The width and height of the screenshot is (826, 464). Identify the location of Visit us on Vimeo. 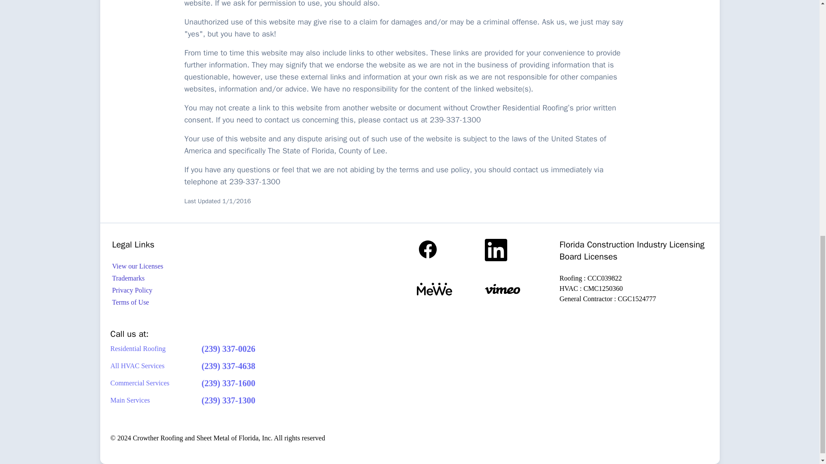
(518, 289).